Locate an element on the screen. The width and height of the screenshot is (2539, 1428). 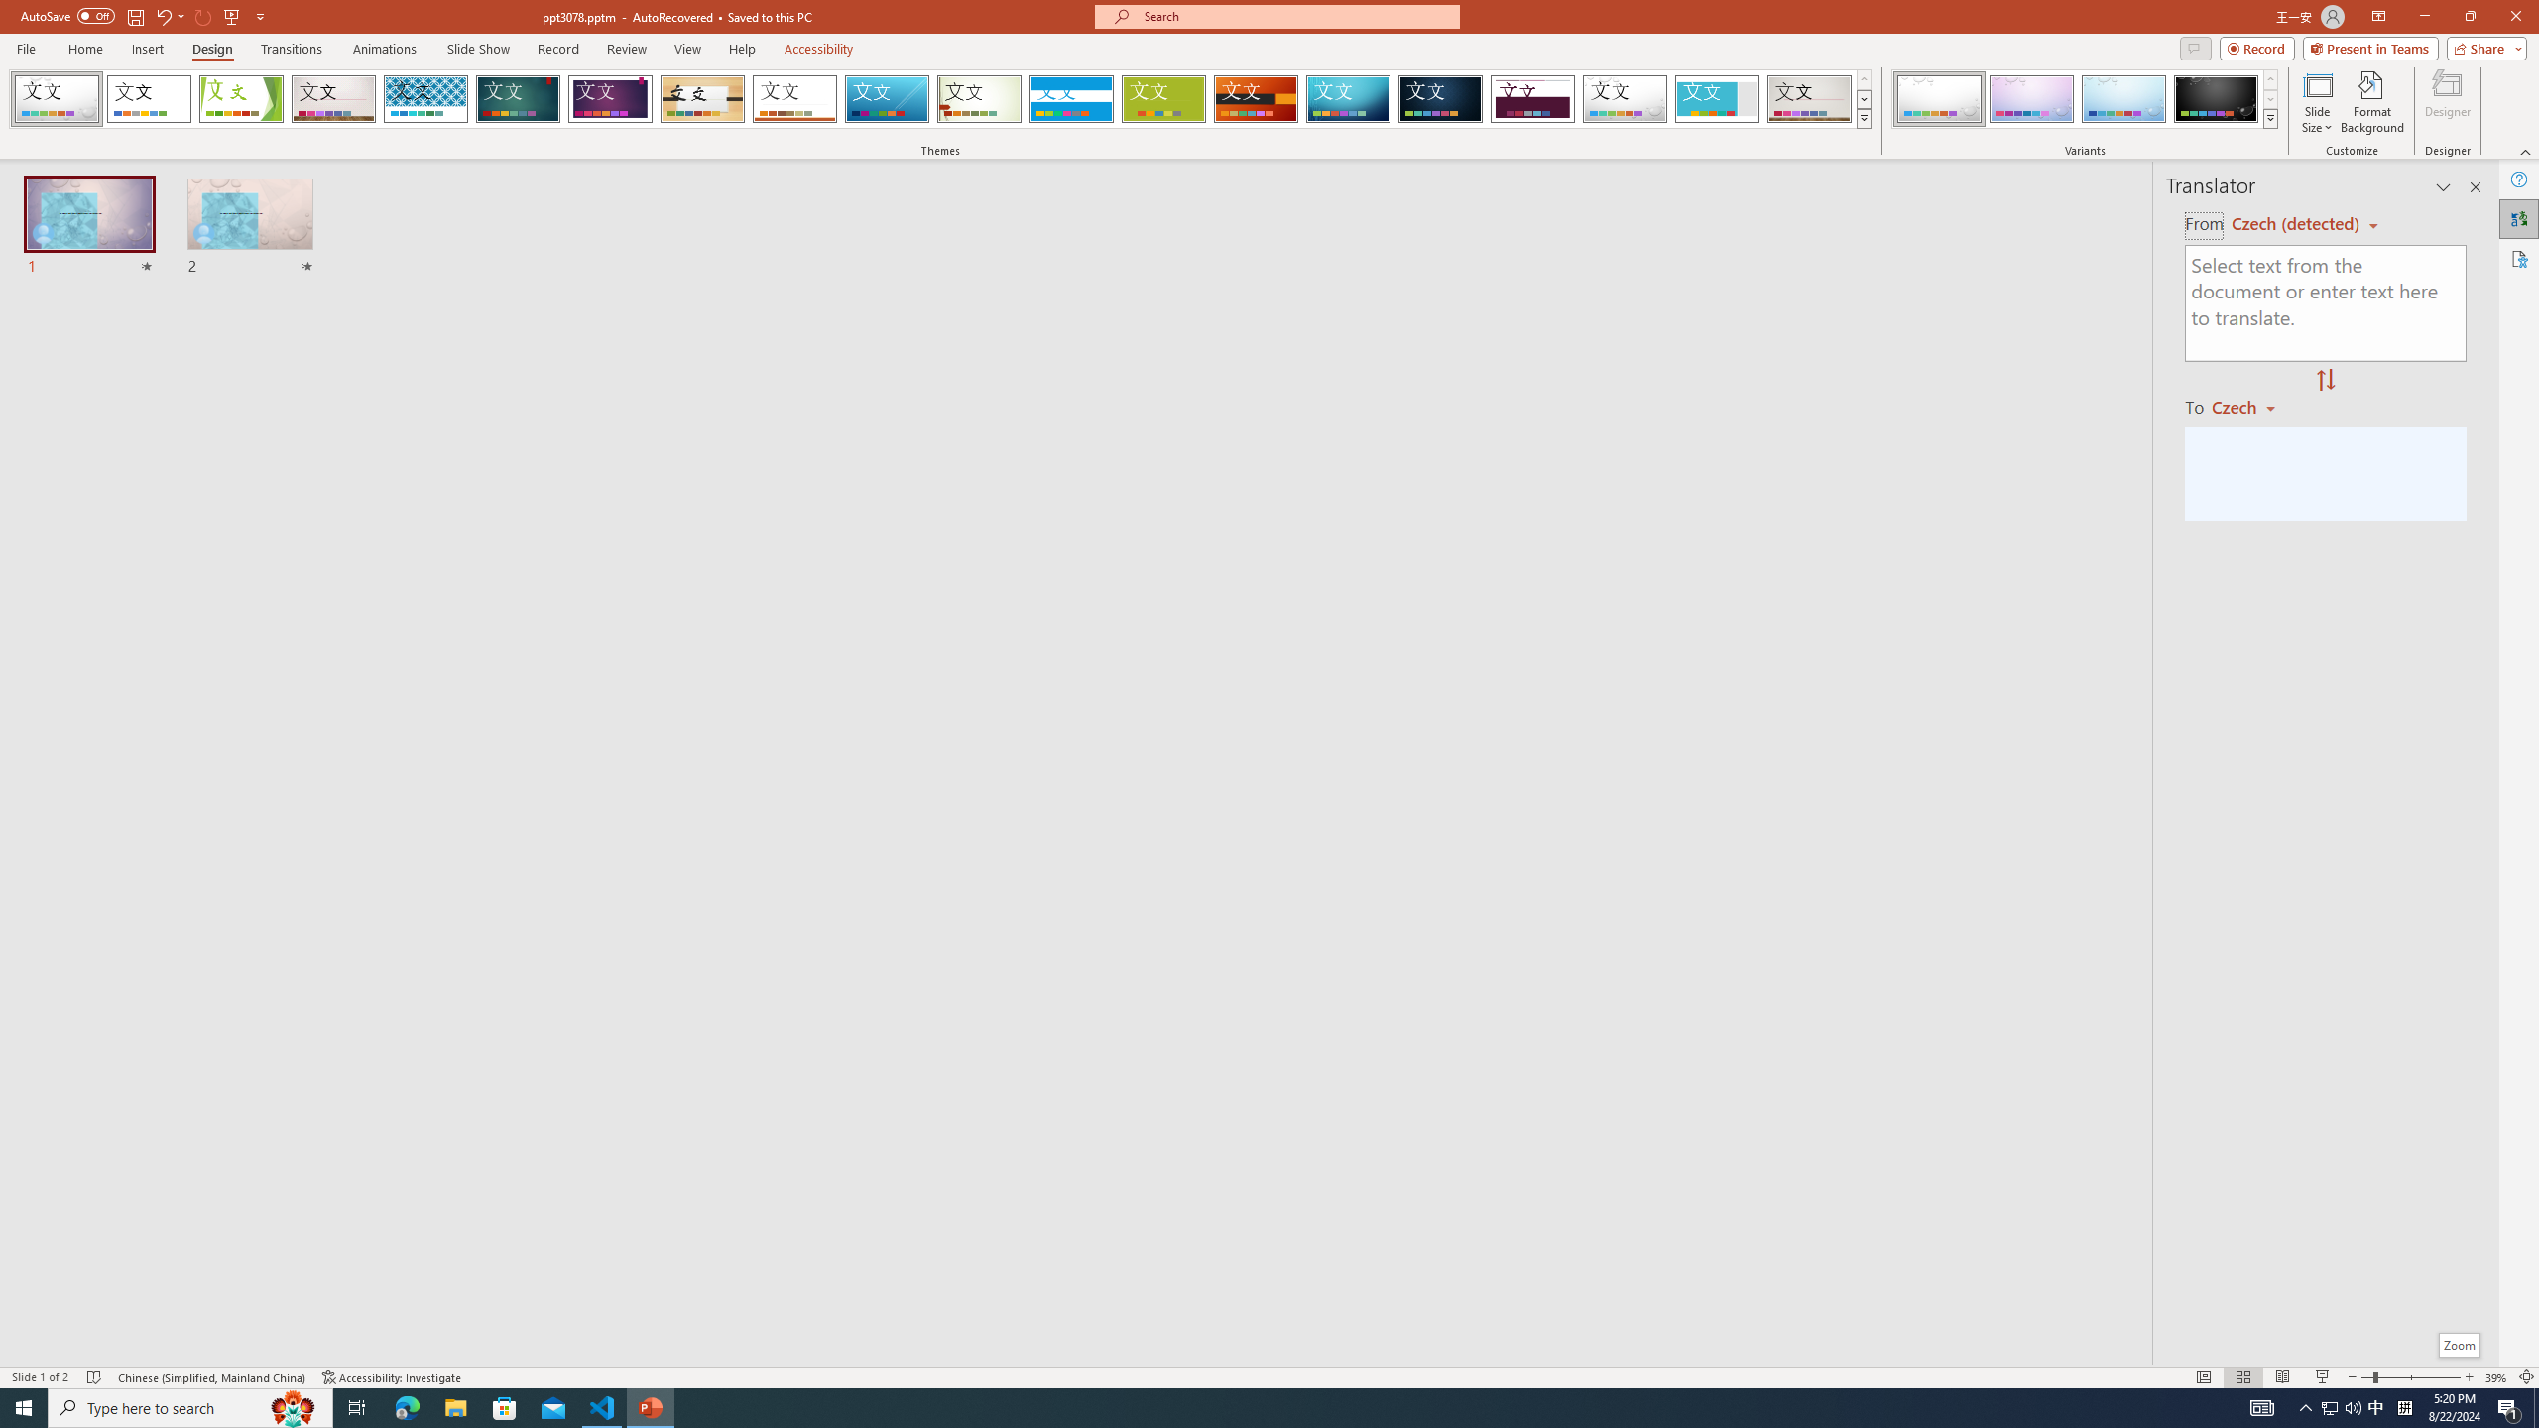
Ion Boardroom is located at coordinates (611, 99).